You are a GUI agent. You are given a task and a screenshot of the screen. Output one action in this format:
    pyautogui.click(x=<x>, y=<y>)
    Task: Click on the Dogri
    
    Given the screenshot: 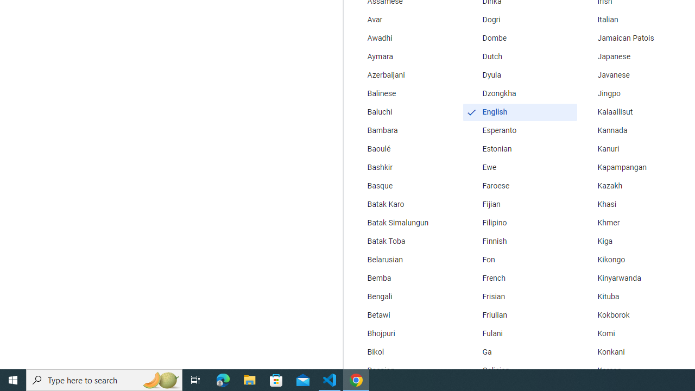 What is the action you would take?
    pyautogui.click(x=520, y=20)
    